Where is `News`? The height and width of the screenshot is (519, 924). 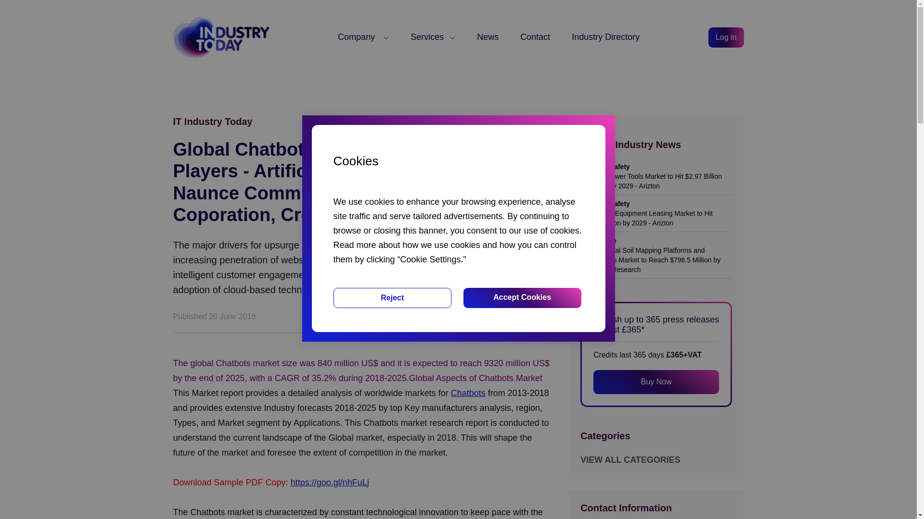 News is located at coordinates (488, 37).